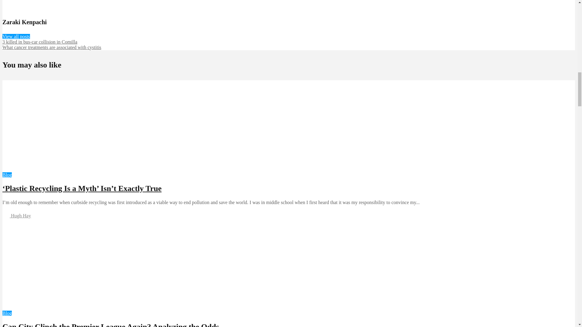 The height and width of the screenshot is (327, 582). What do you see at coordinates (16, 36) in the screenshot?
I see `View all posts` at bounding box center [16, 36].